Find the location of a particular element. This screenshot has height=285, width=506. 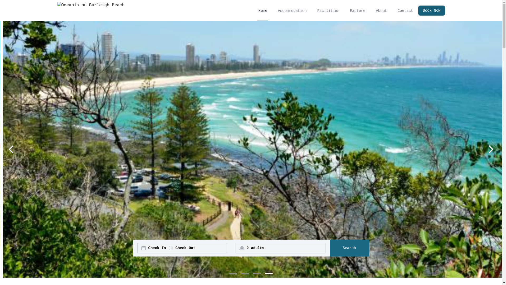

Book Now is located at coordinates (432, 11).